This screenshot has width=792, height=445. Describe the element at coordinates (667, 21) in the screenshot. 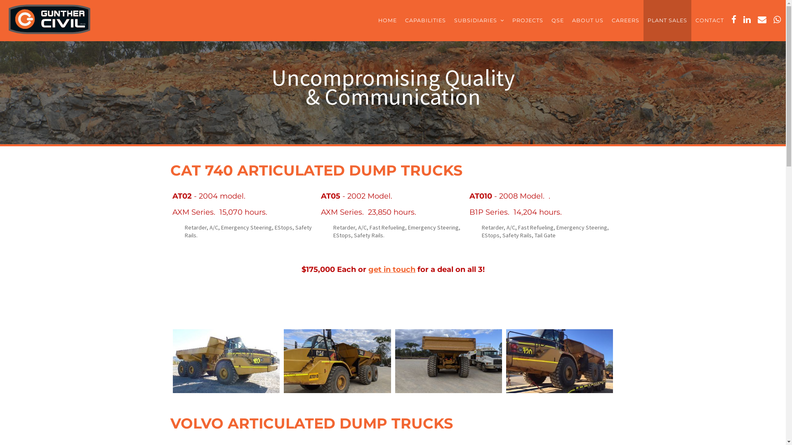

I see `PLANT SALES` at that location.